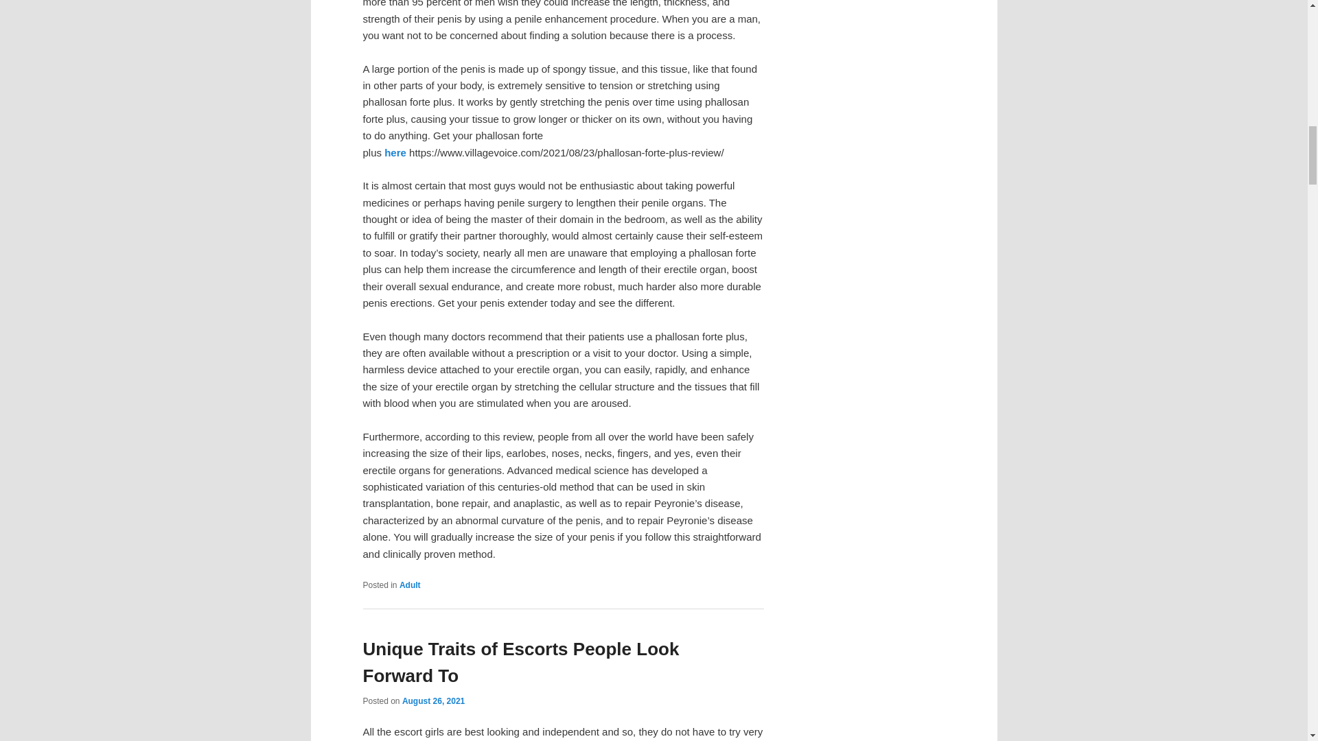 The width and height of the screenshot is (1318, 741). I want to click on August 26, 2021, so click(433, 701).